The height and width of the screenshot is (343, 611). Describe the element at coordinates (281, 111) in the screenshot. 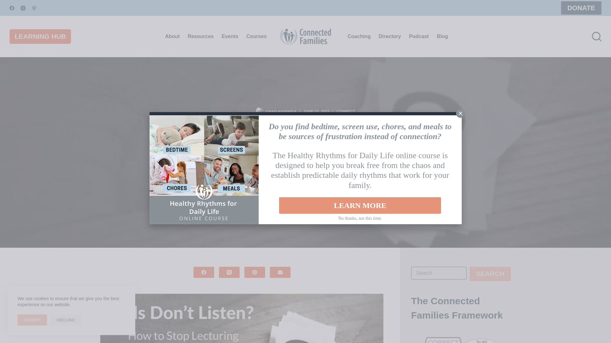

I see `Posts by Chad Hayenga` at that location.